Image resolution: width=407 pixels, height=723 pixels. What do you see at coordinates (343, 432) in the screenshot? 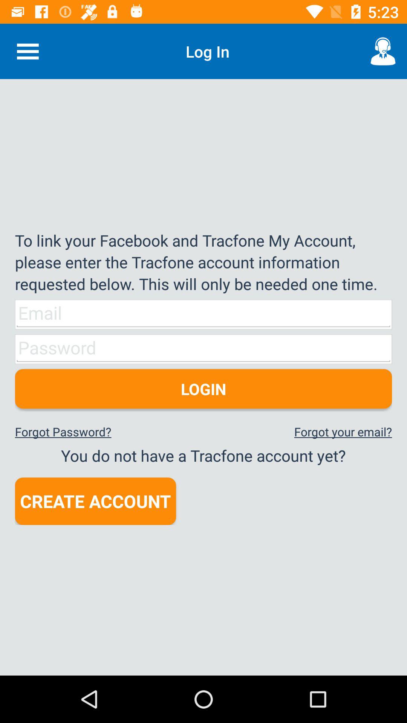
I see `turn on item next to forgot password?` at bounding box center [343, 432].